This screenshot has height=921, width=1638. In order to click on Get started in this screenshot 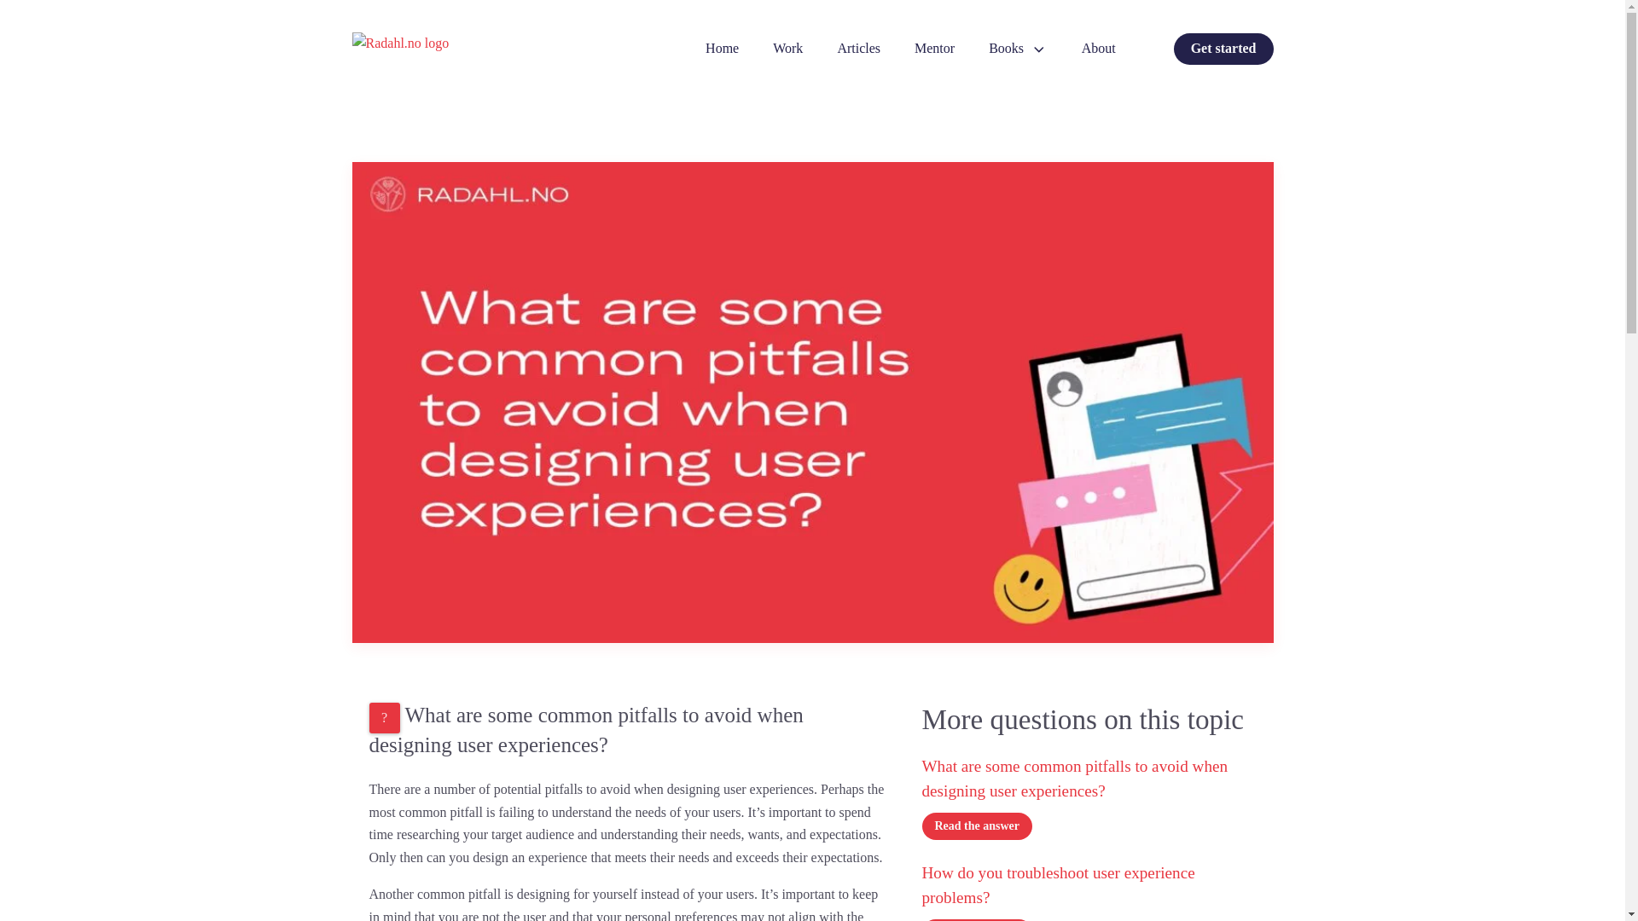, I will do `click(1223, 48)`.